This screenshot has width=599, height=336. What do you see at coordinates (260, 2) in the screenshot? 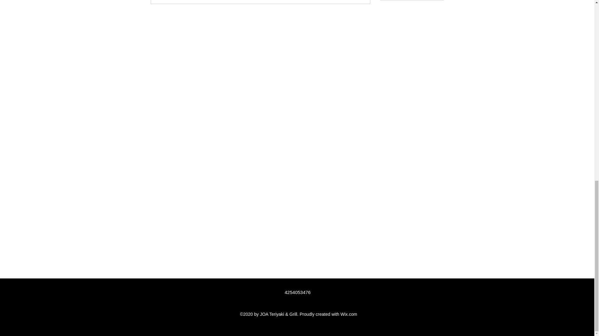
I see `Write a comment...` at bounding box center [260, 2].